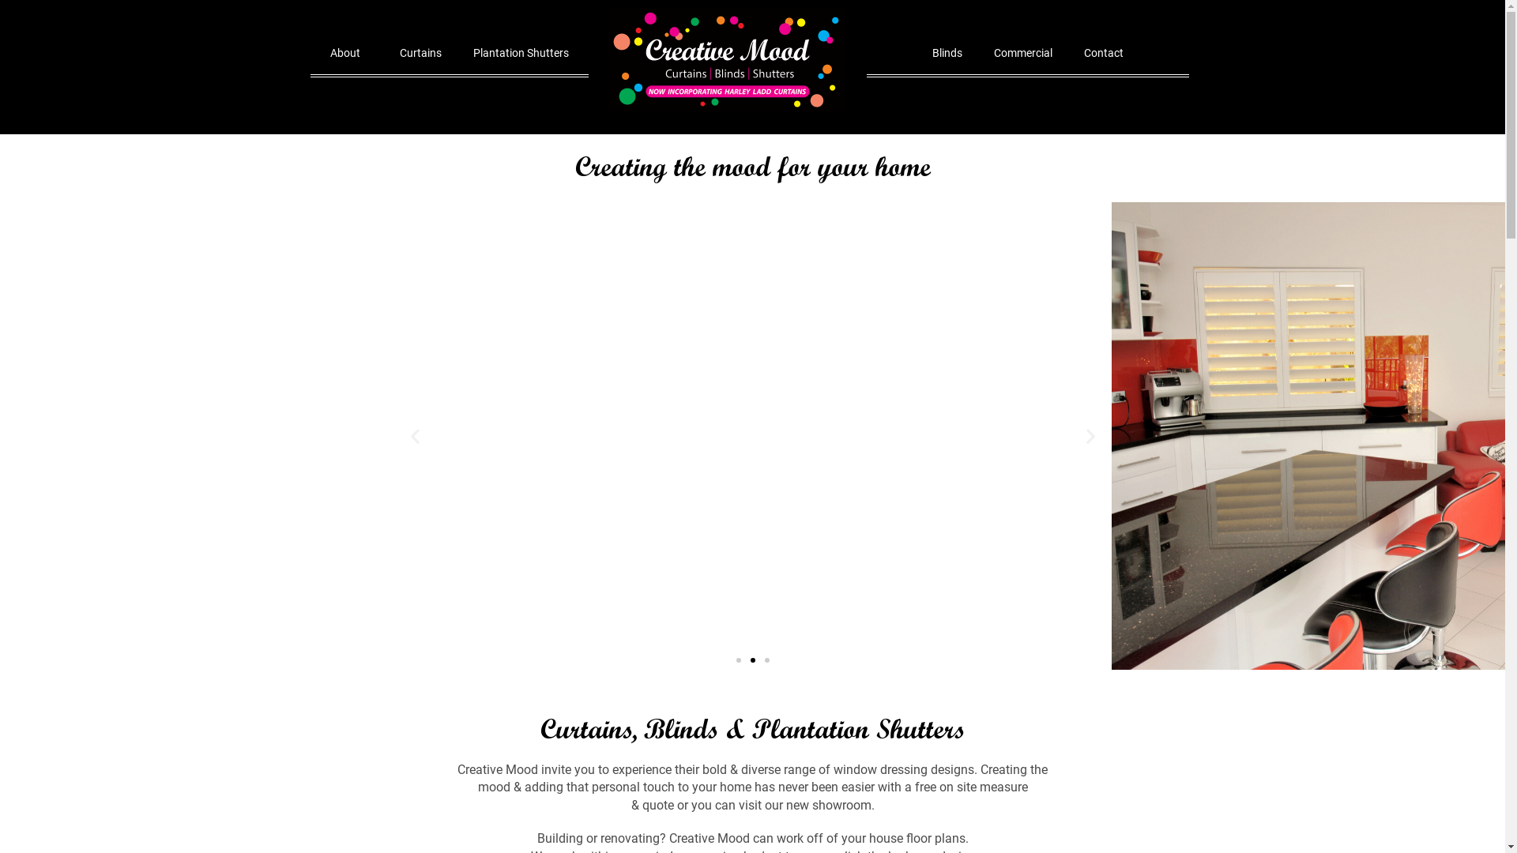 The image size is (1517, 853). Describe the element at coordinates (521, 53) in the screenshot. I see `Plantation Shutters` at that location.